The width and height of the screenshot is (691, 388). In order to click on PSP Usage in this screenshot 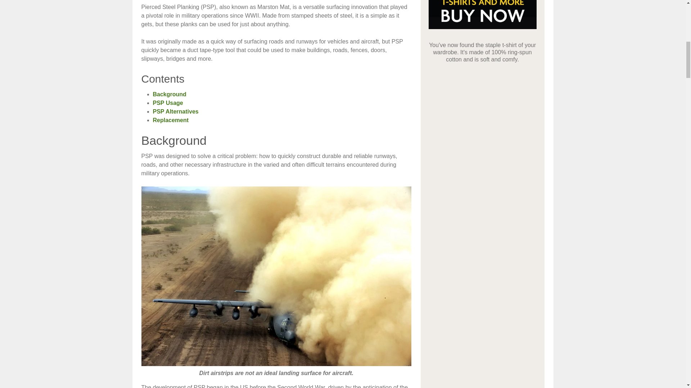, I will do `click(168, 103)`.